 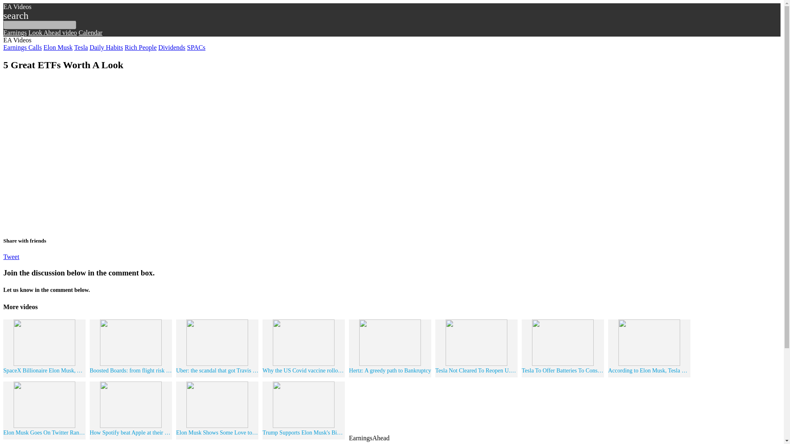 What do you see at coordinates (131, 433) in the screenshot?
I see `How Spotify beat Apple at their own game` at bounding box center [131, 433].